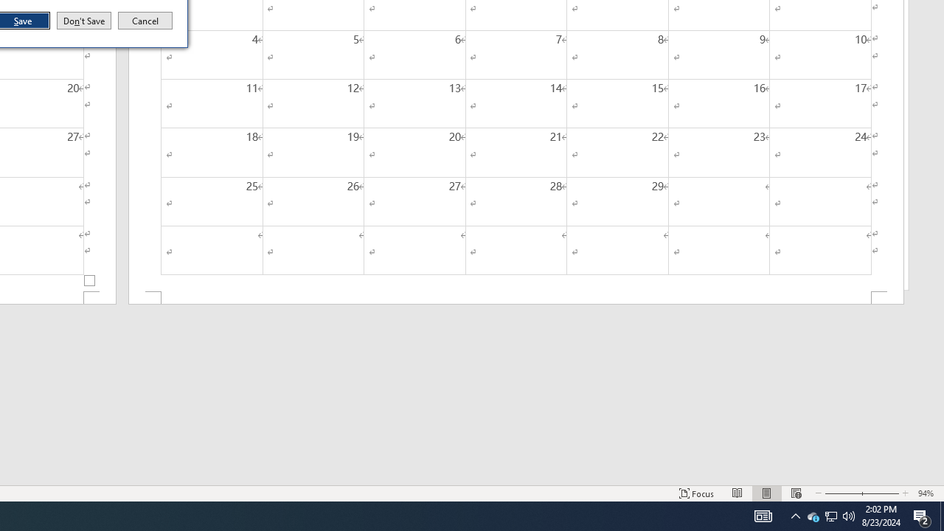 The width and height of the screenshot is (944, 531). Describe the element at coordinates (922, 516) in the screenshot. I see `Action Center, 2 new notifications` at that location.